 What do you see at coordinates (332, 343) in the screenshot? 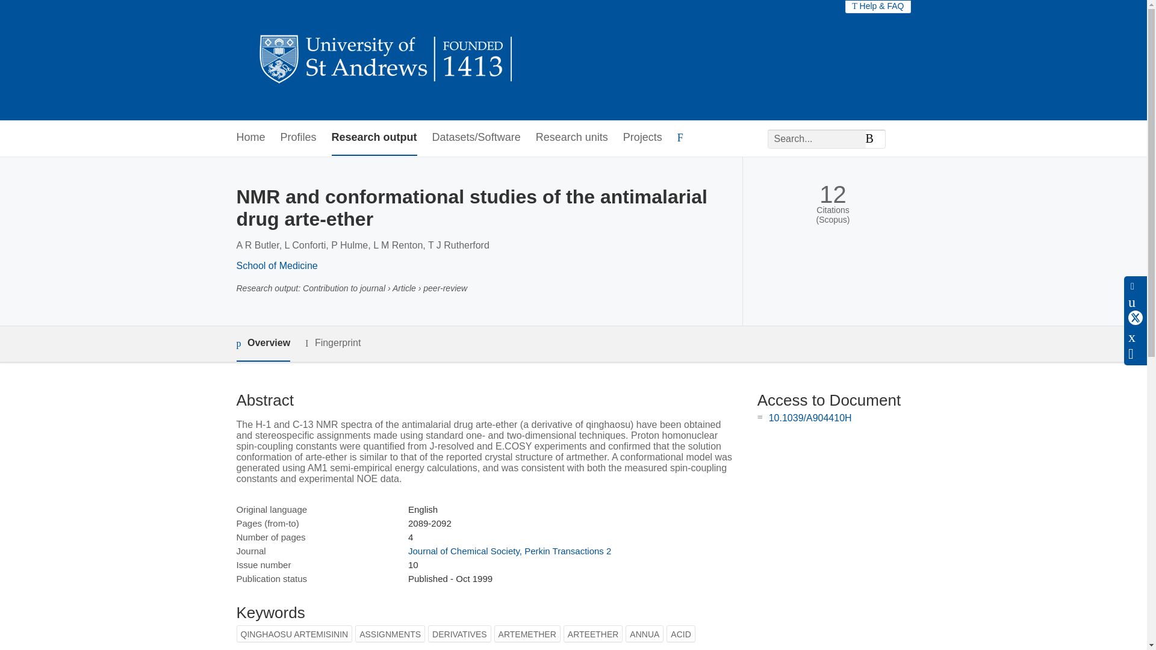
I see `Fingerprint` at bounding box center [332, 343].